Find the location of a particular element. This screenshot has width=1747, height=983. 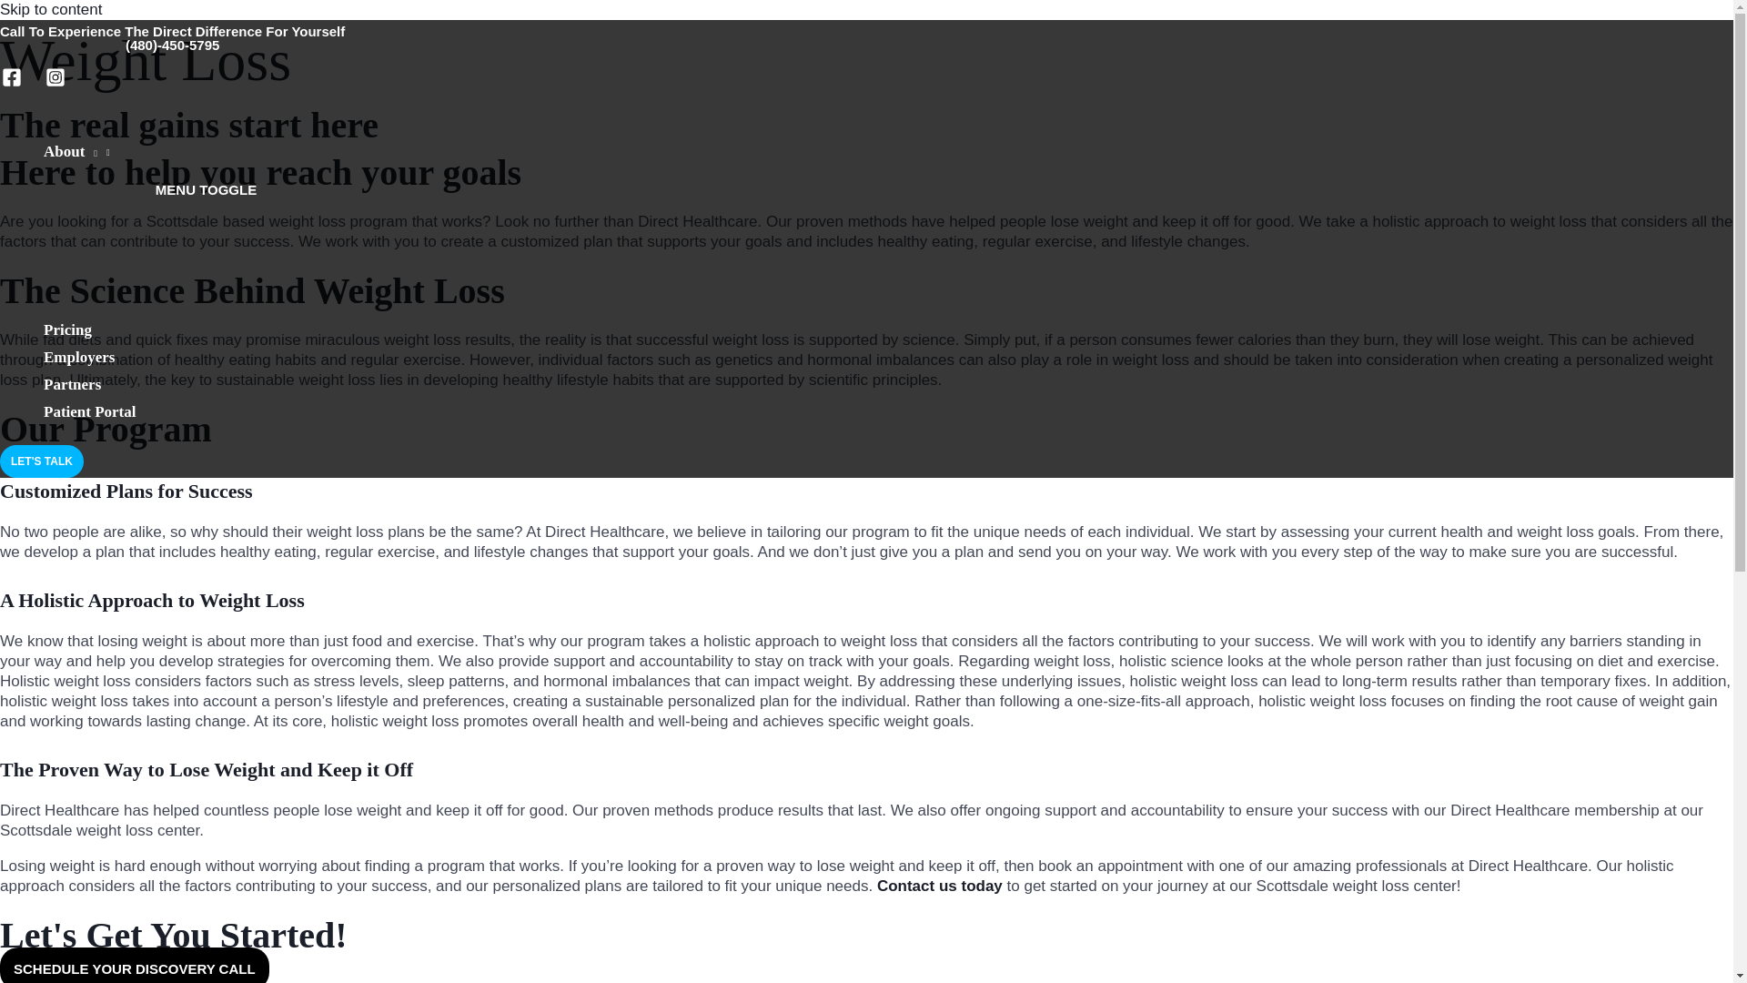

Pricing is located at coordinates (206, 334).